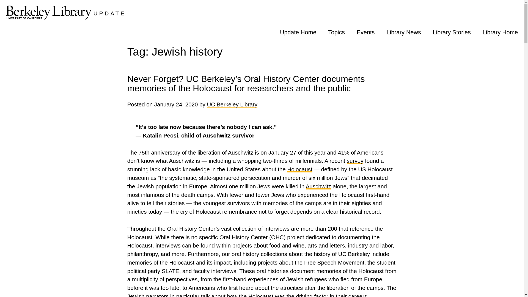 Image resolution: width=528 pixels, height=297 pixels. Describe the element at coordinates (298, 32) in the screenshot. I see `Update Home` at that location.